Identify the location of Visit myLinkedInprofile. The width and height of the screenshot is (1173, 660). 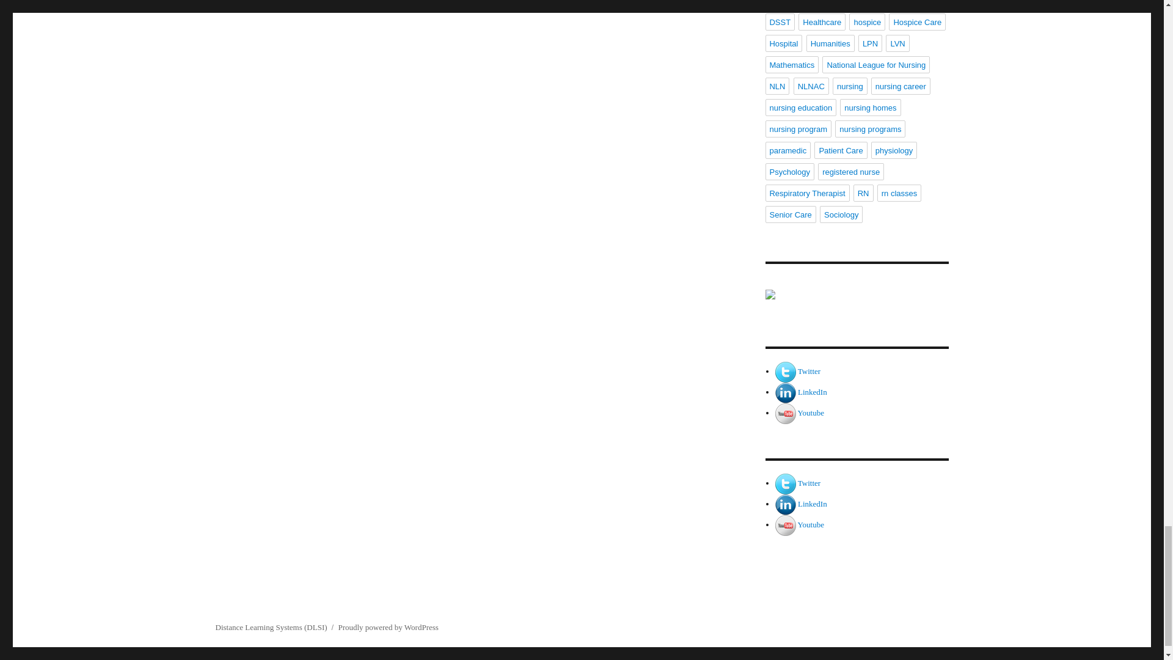
(812, 504).